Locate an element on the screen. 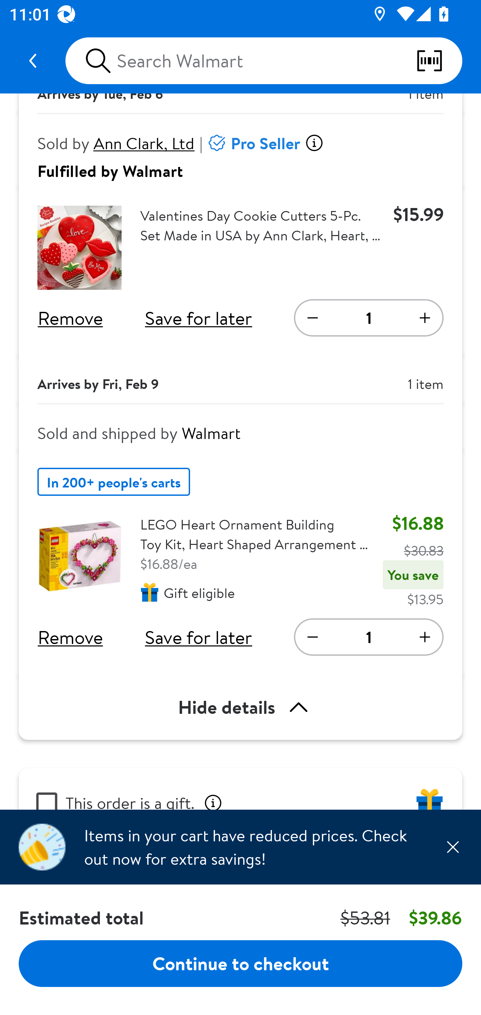 The width and height of the screenshot is (481, 1015). Opens barcode scanner is located at coordinates (439, 61).